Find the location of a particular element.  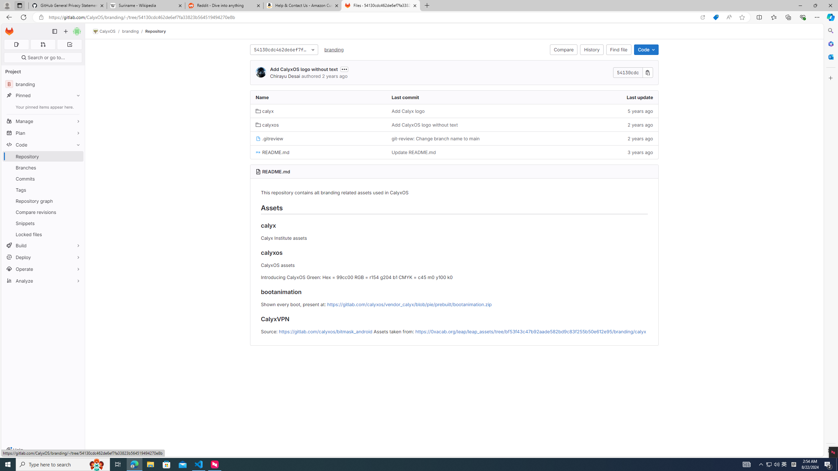

calyxos is located at coordinates (318, 125).